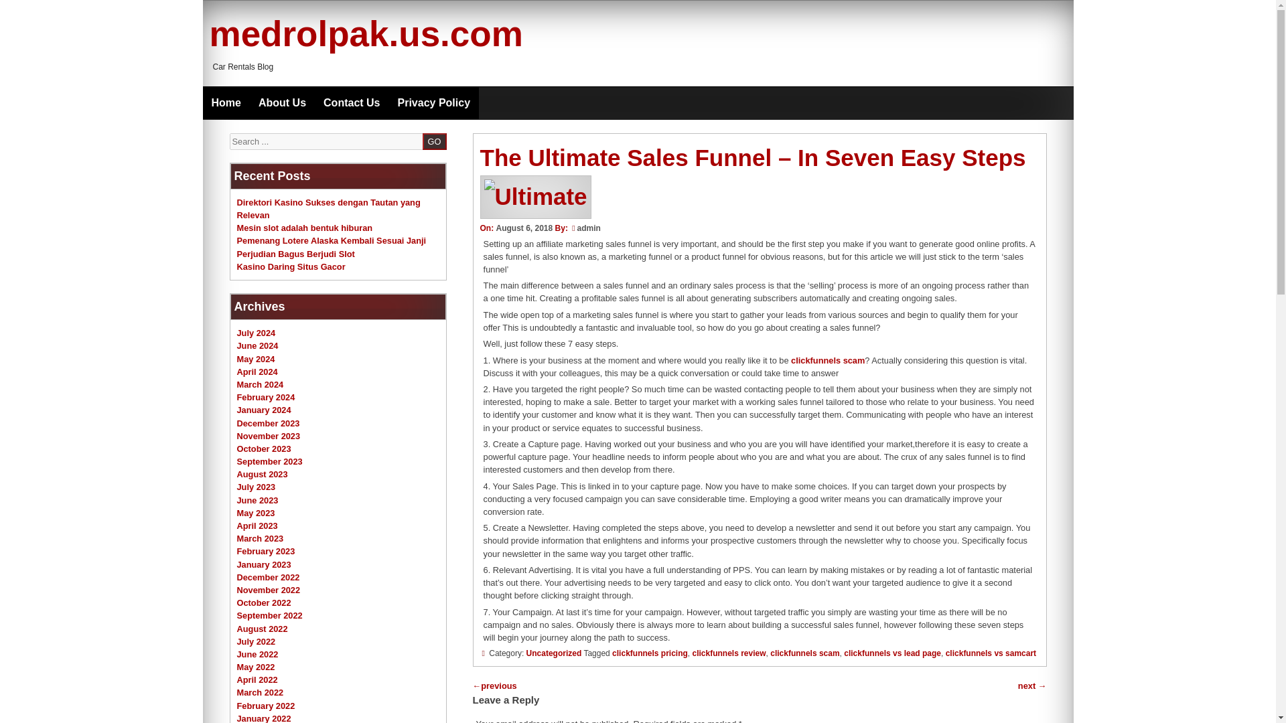 This screenshot has width=1286, height=723. Describe the element at coordinates (256, 359) in the screenshot. I see `May 2024` at that location.